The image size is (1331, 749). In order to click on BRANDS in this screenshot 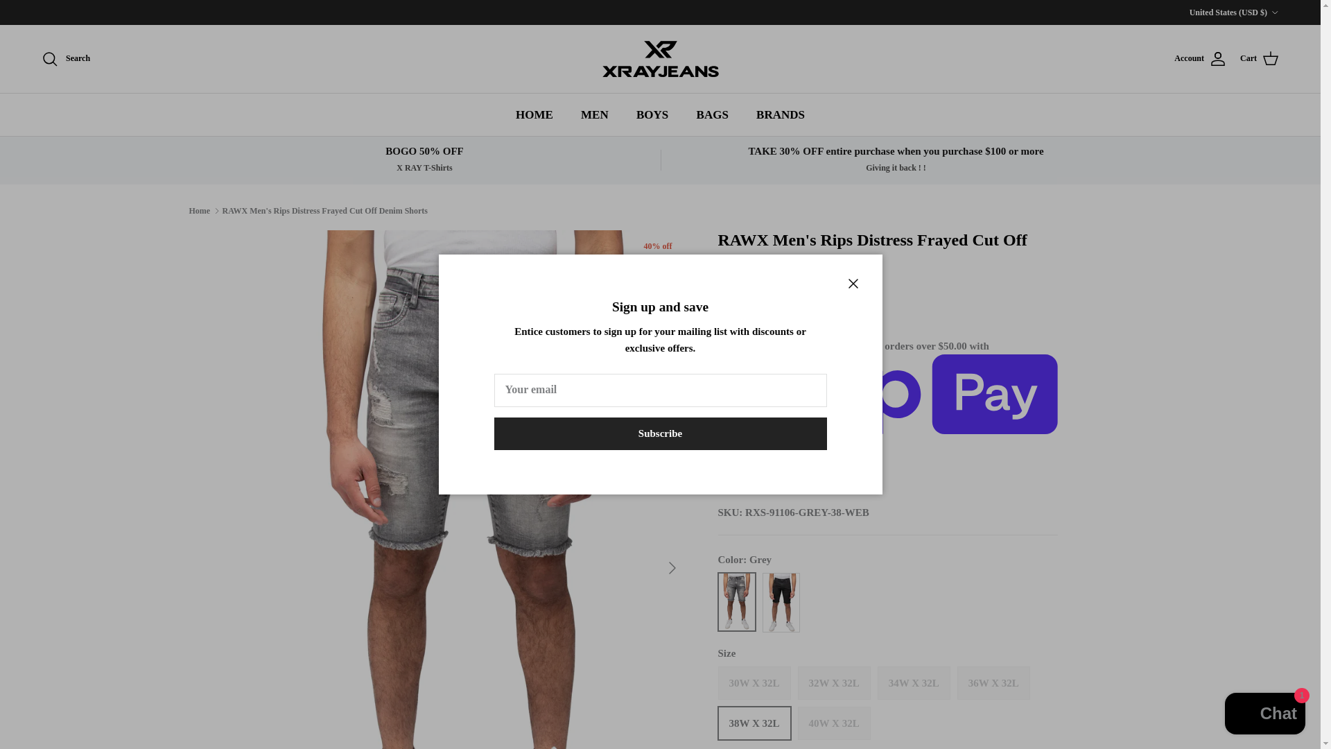, I will do `click(781, 114)`.